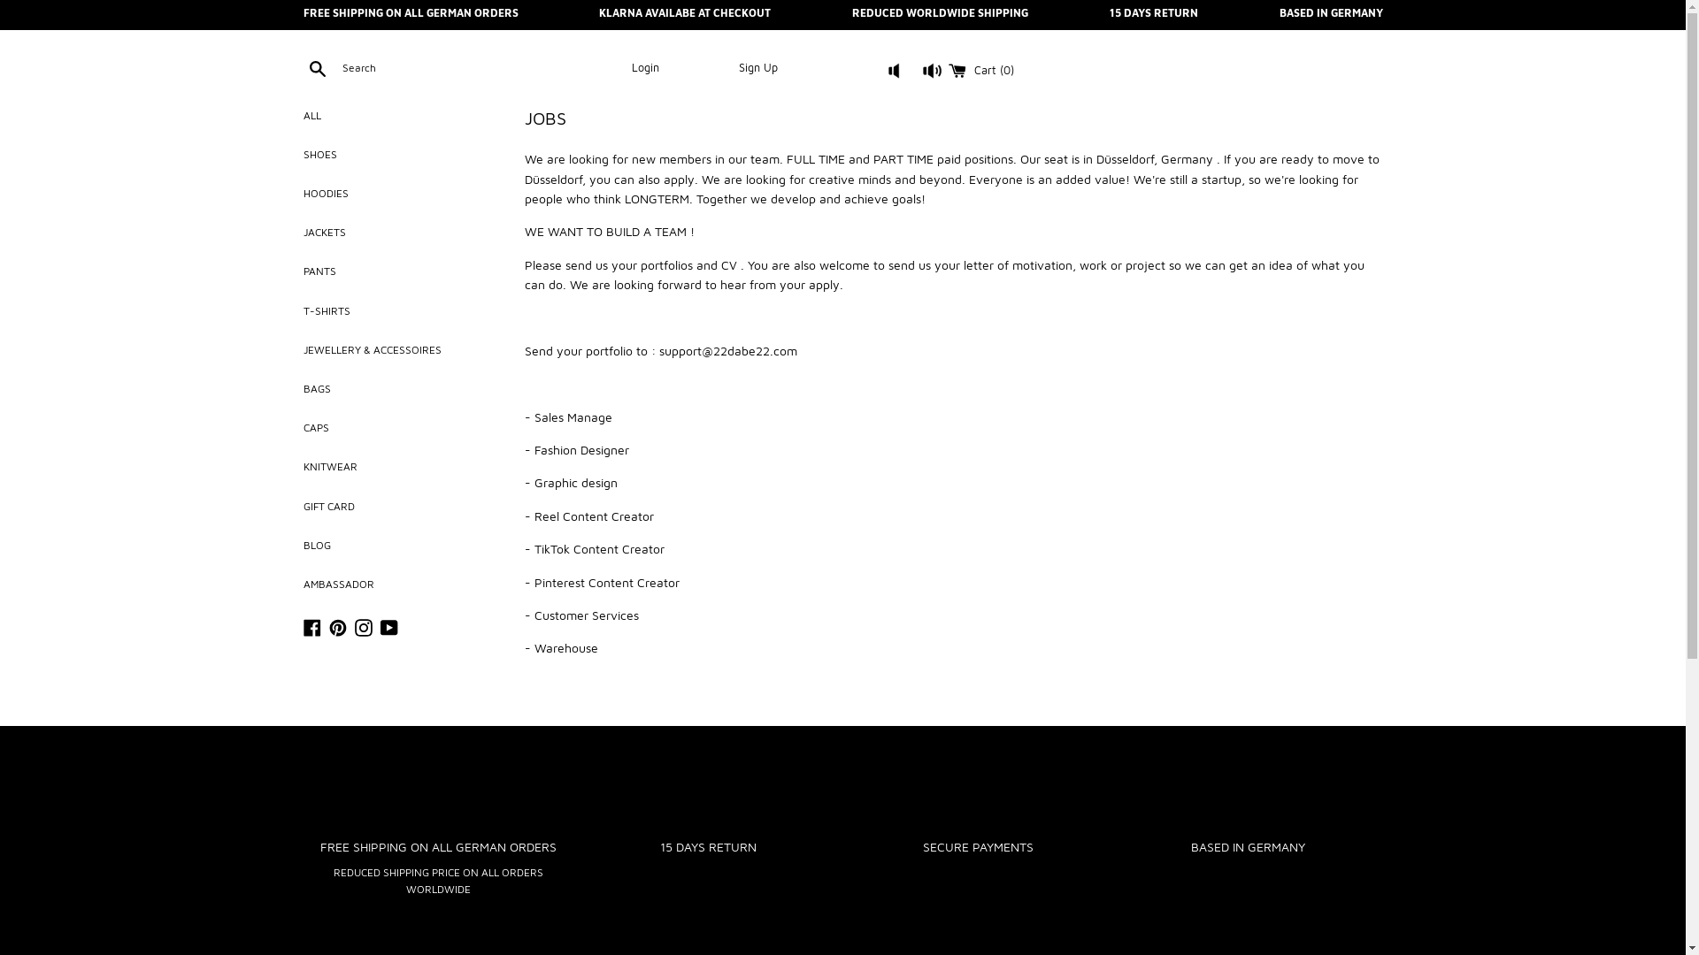 The image size is (1699, 955). I want to click on BAGS, so click(400, 389).